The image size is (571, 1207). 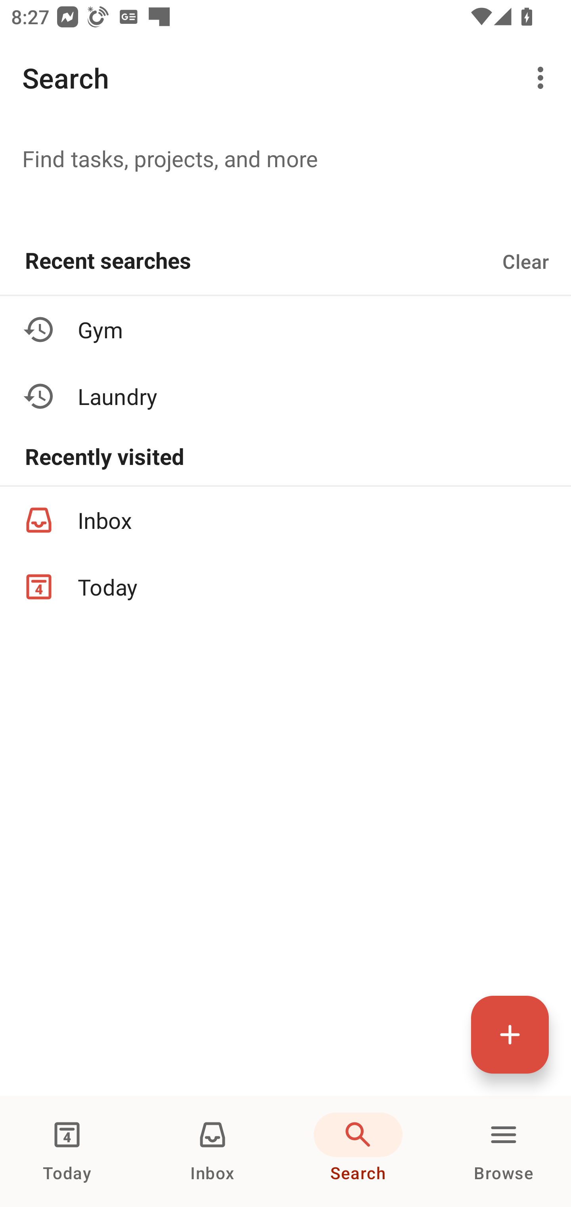 What do you see at coordinates (510, 1034) in the screenshot?
I see `Quick add` at bounding box center [510, 1034].